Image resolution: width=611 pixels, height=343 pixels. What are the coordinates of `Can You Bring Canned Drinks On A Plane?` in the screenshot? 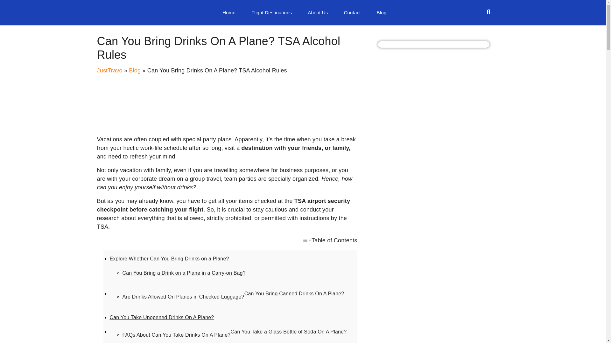 It's located at (294, 293).